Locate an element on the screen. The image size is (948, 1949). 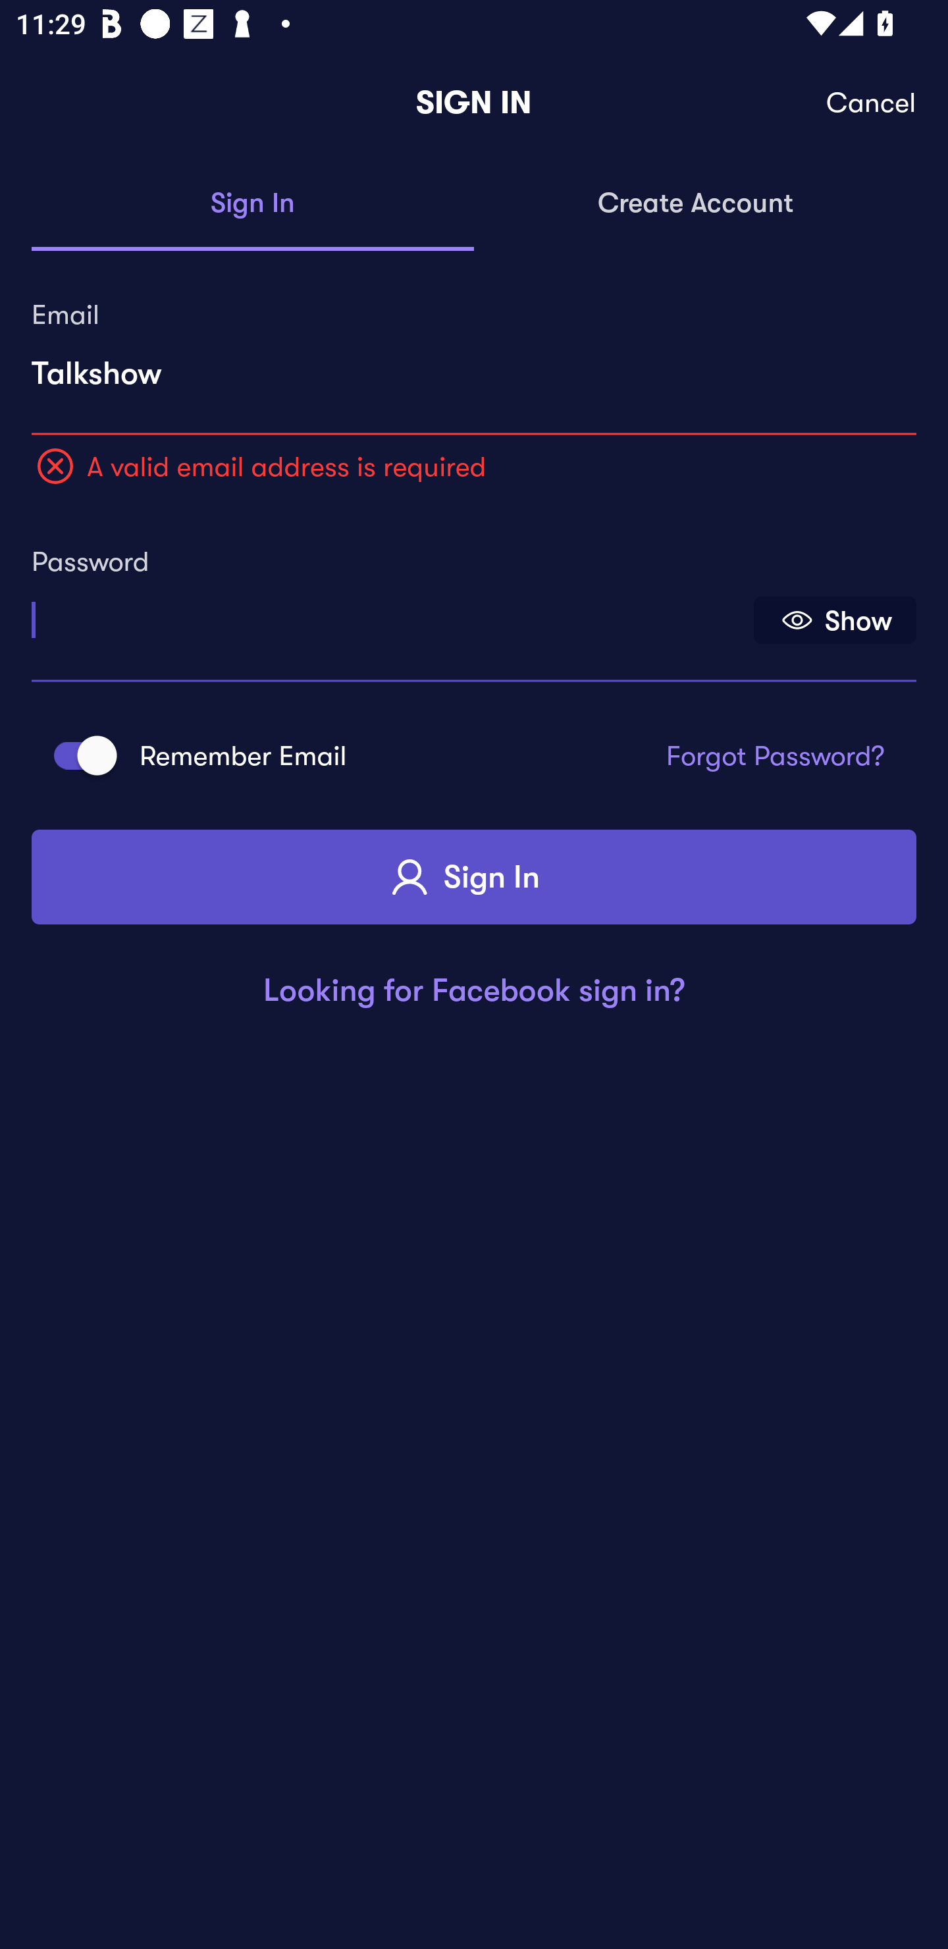
Password is located at coordinates (390, 612).